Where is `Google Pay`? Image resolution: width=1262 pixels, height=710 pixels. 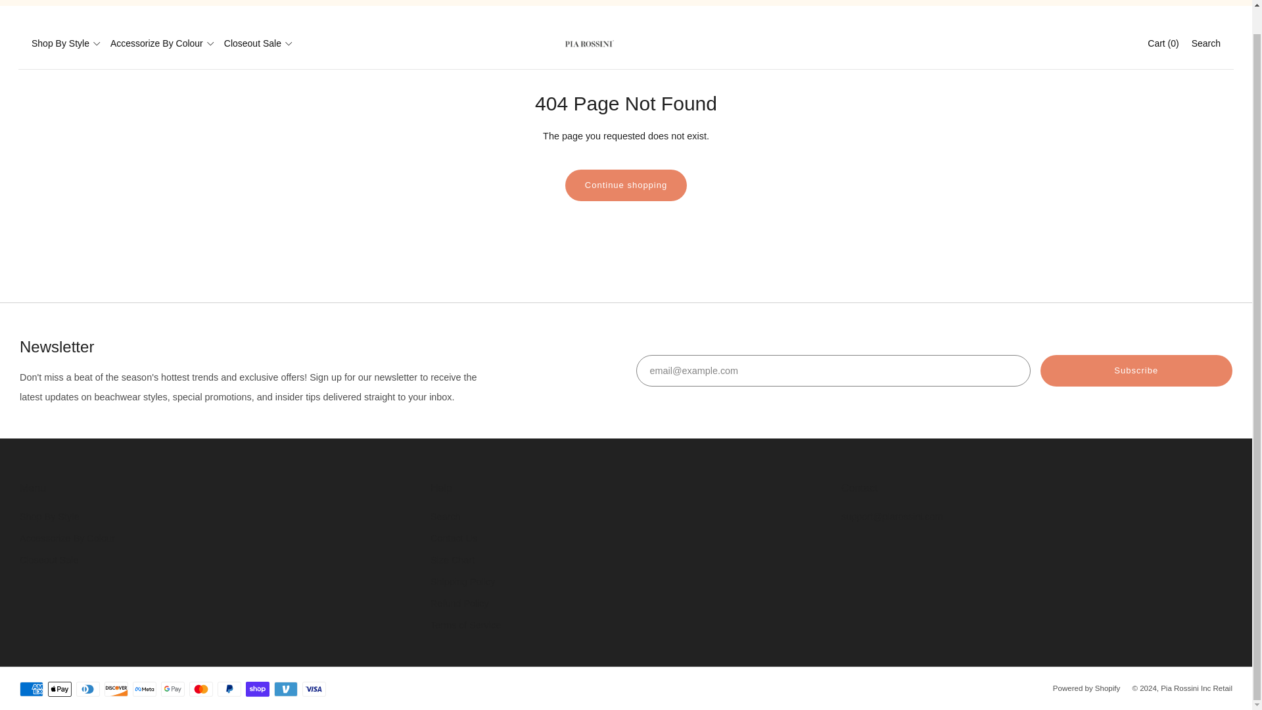
Google Pay is located at coordinates (172, 689).